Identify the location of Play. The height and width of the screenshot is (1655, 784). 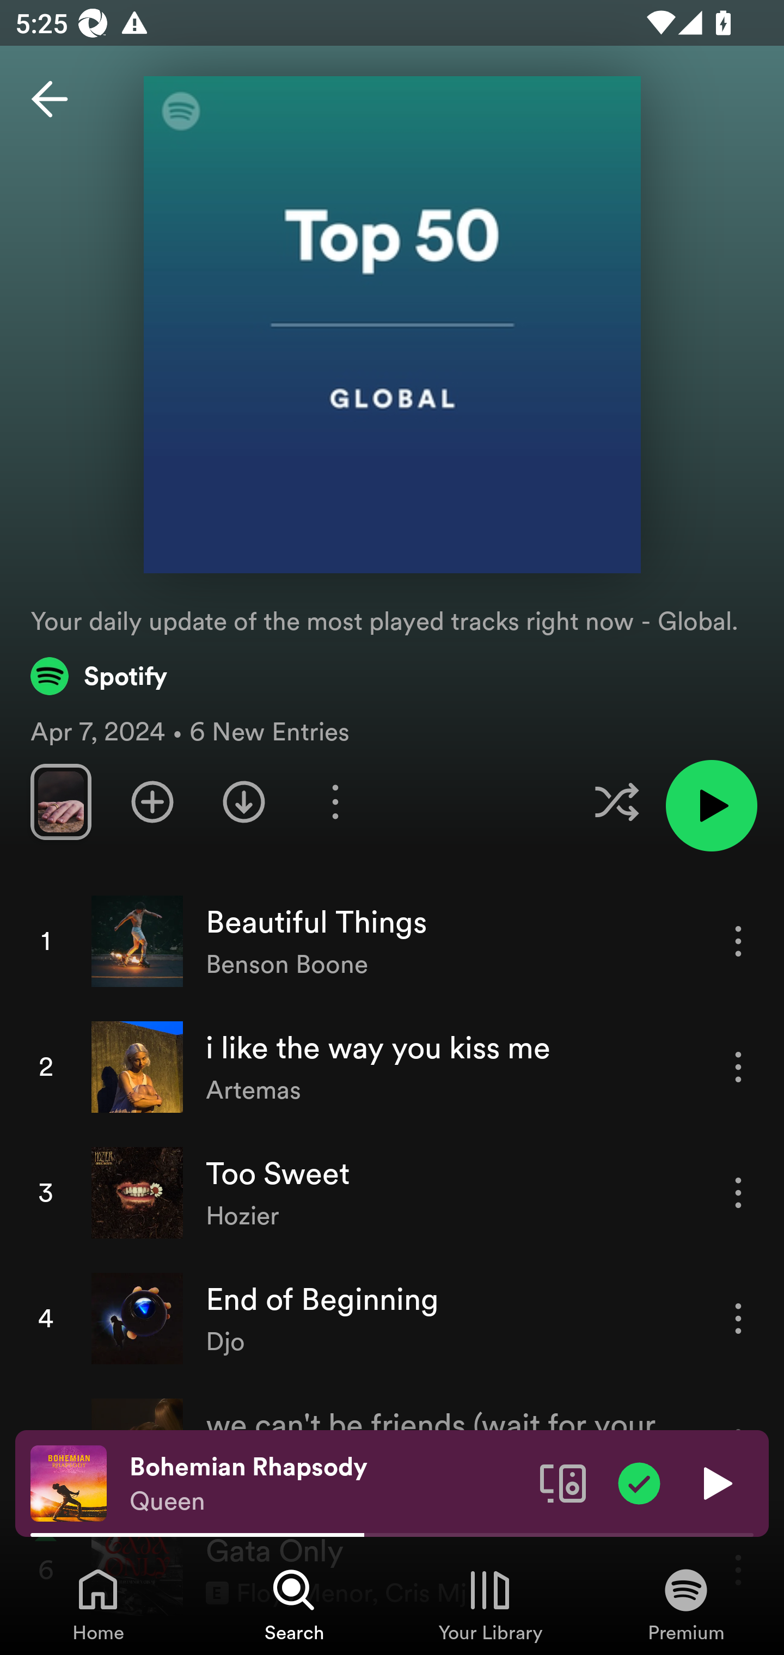
(715, 1482).